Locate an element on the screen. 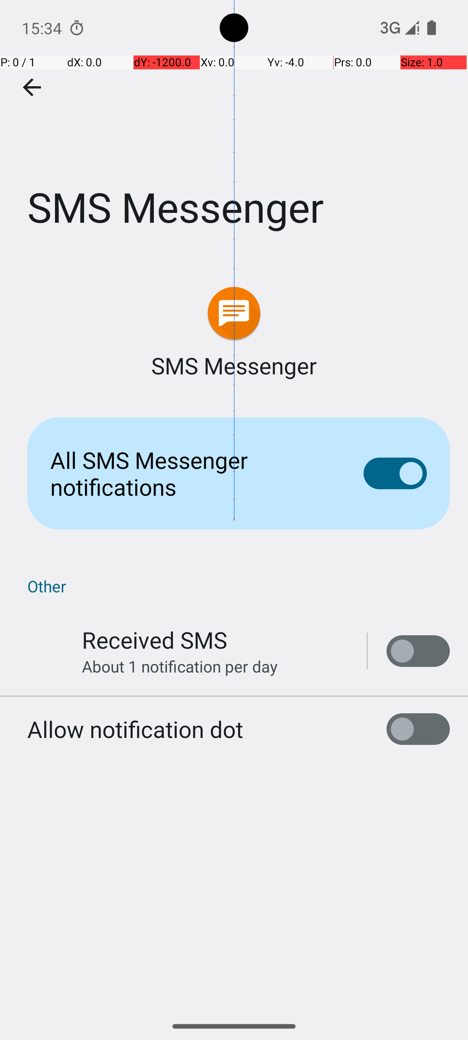 The height and width of the screenshot is (1040, 468). All SMS Messenger notifications is located at coordinates (193, 473).